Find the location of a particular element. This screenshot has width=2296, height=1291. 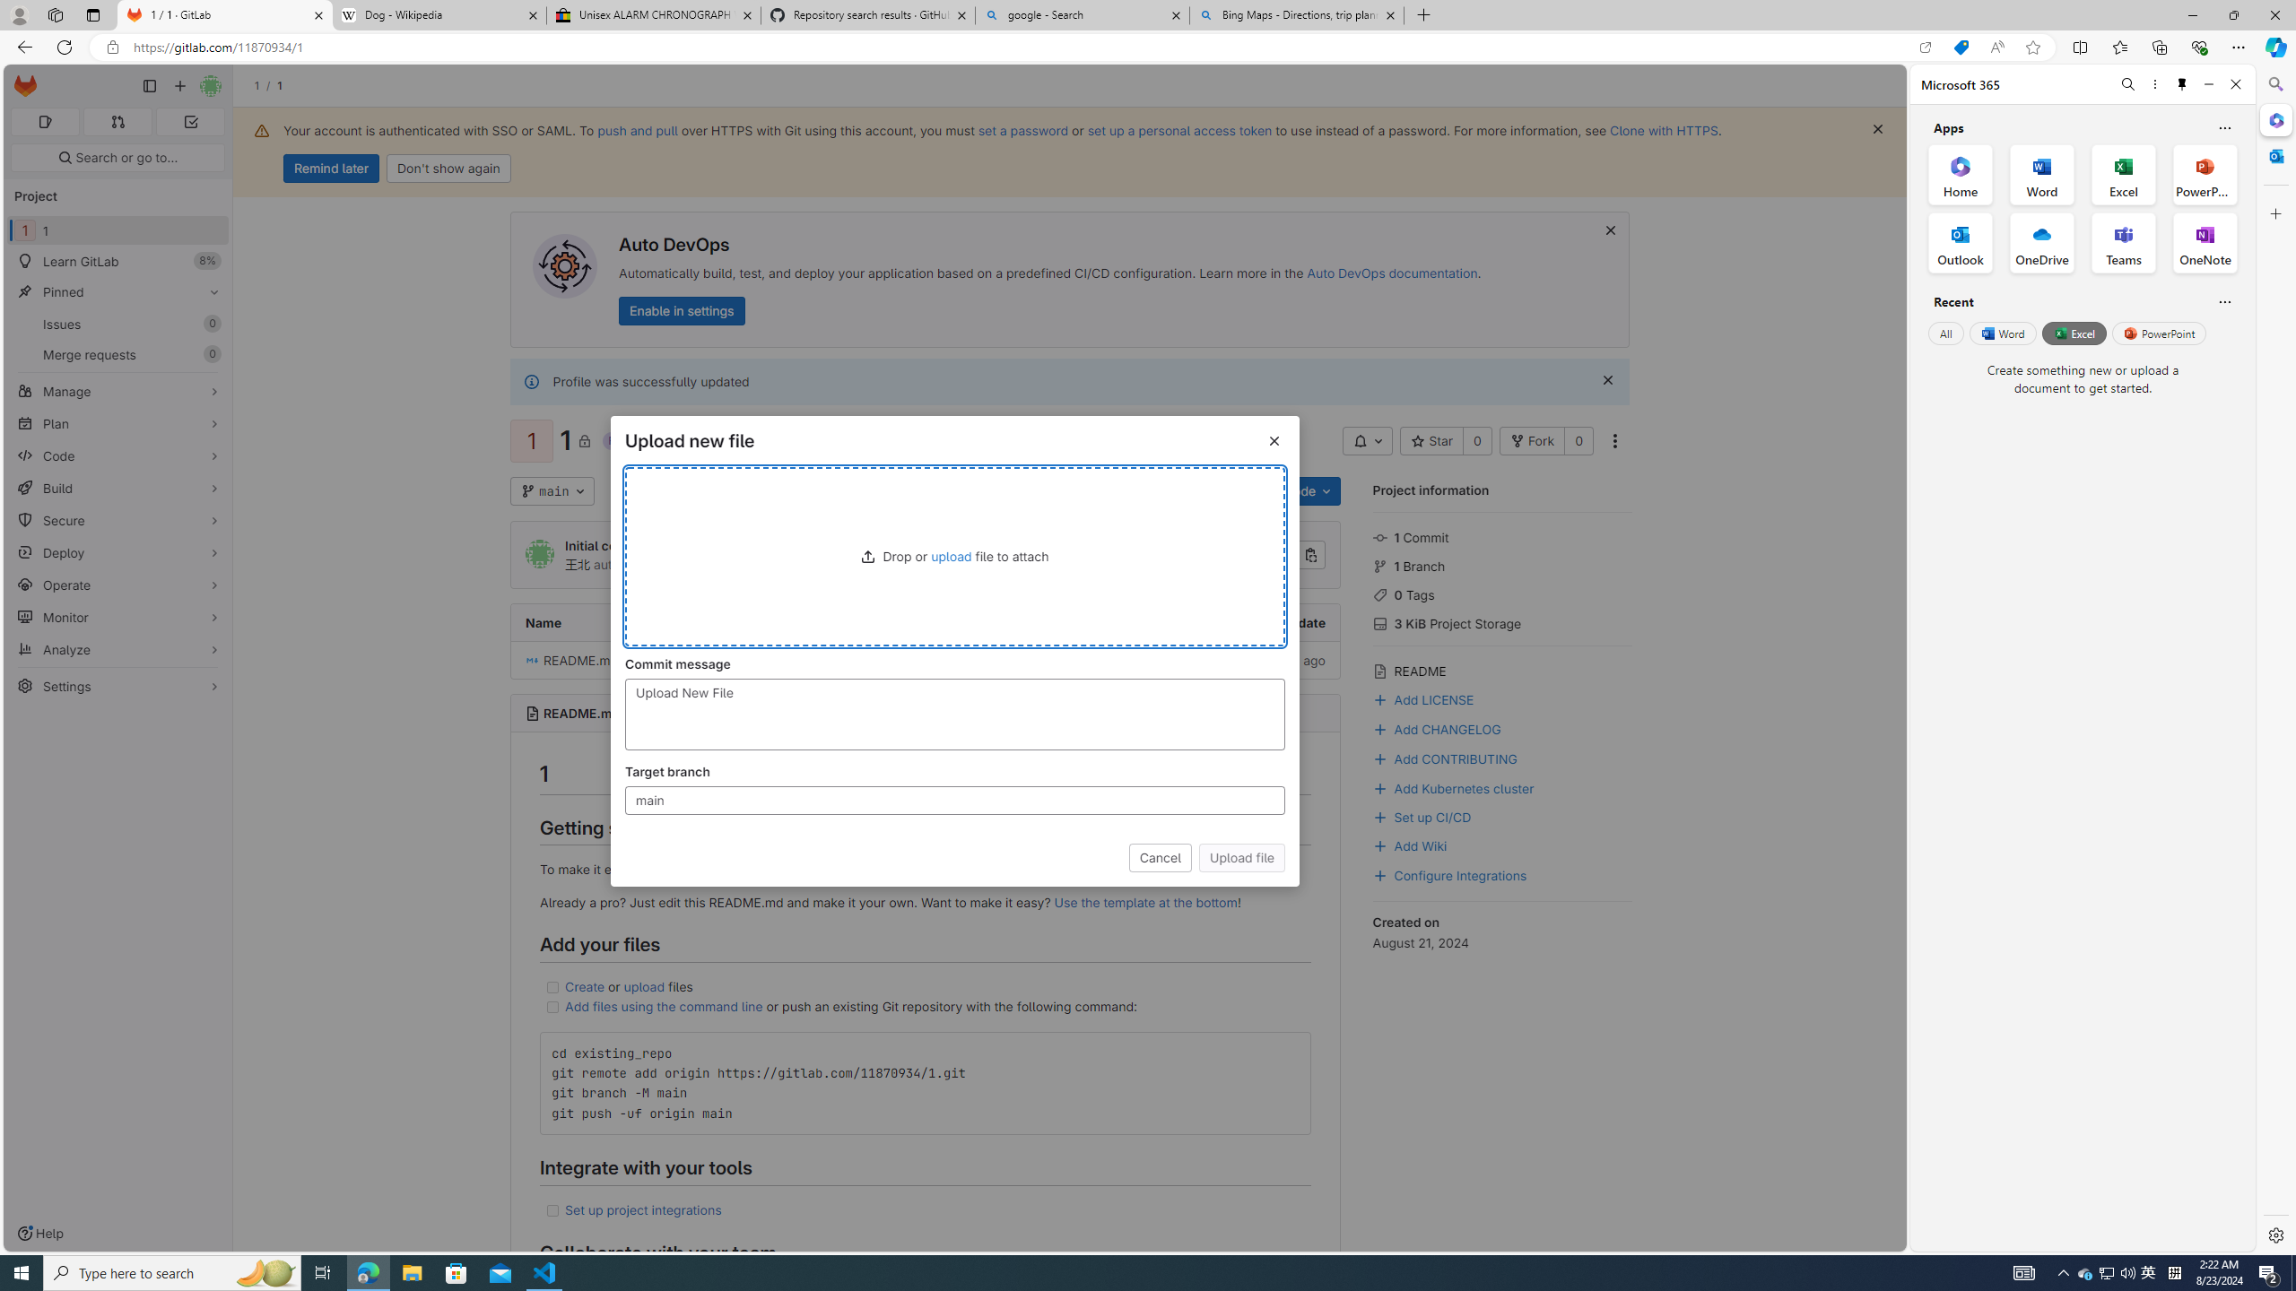

Deploy is located at coordinates (118, 552).